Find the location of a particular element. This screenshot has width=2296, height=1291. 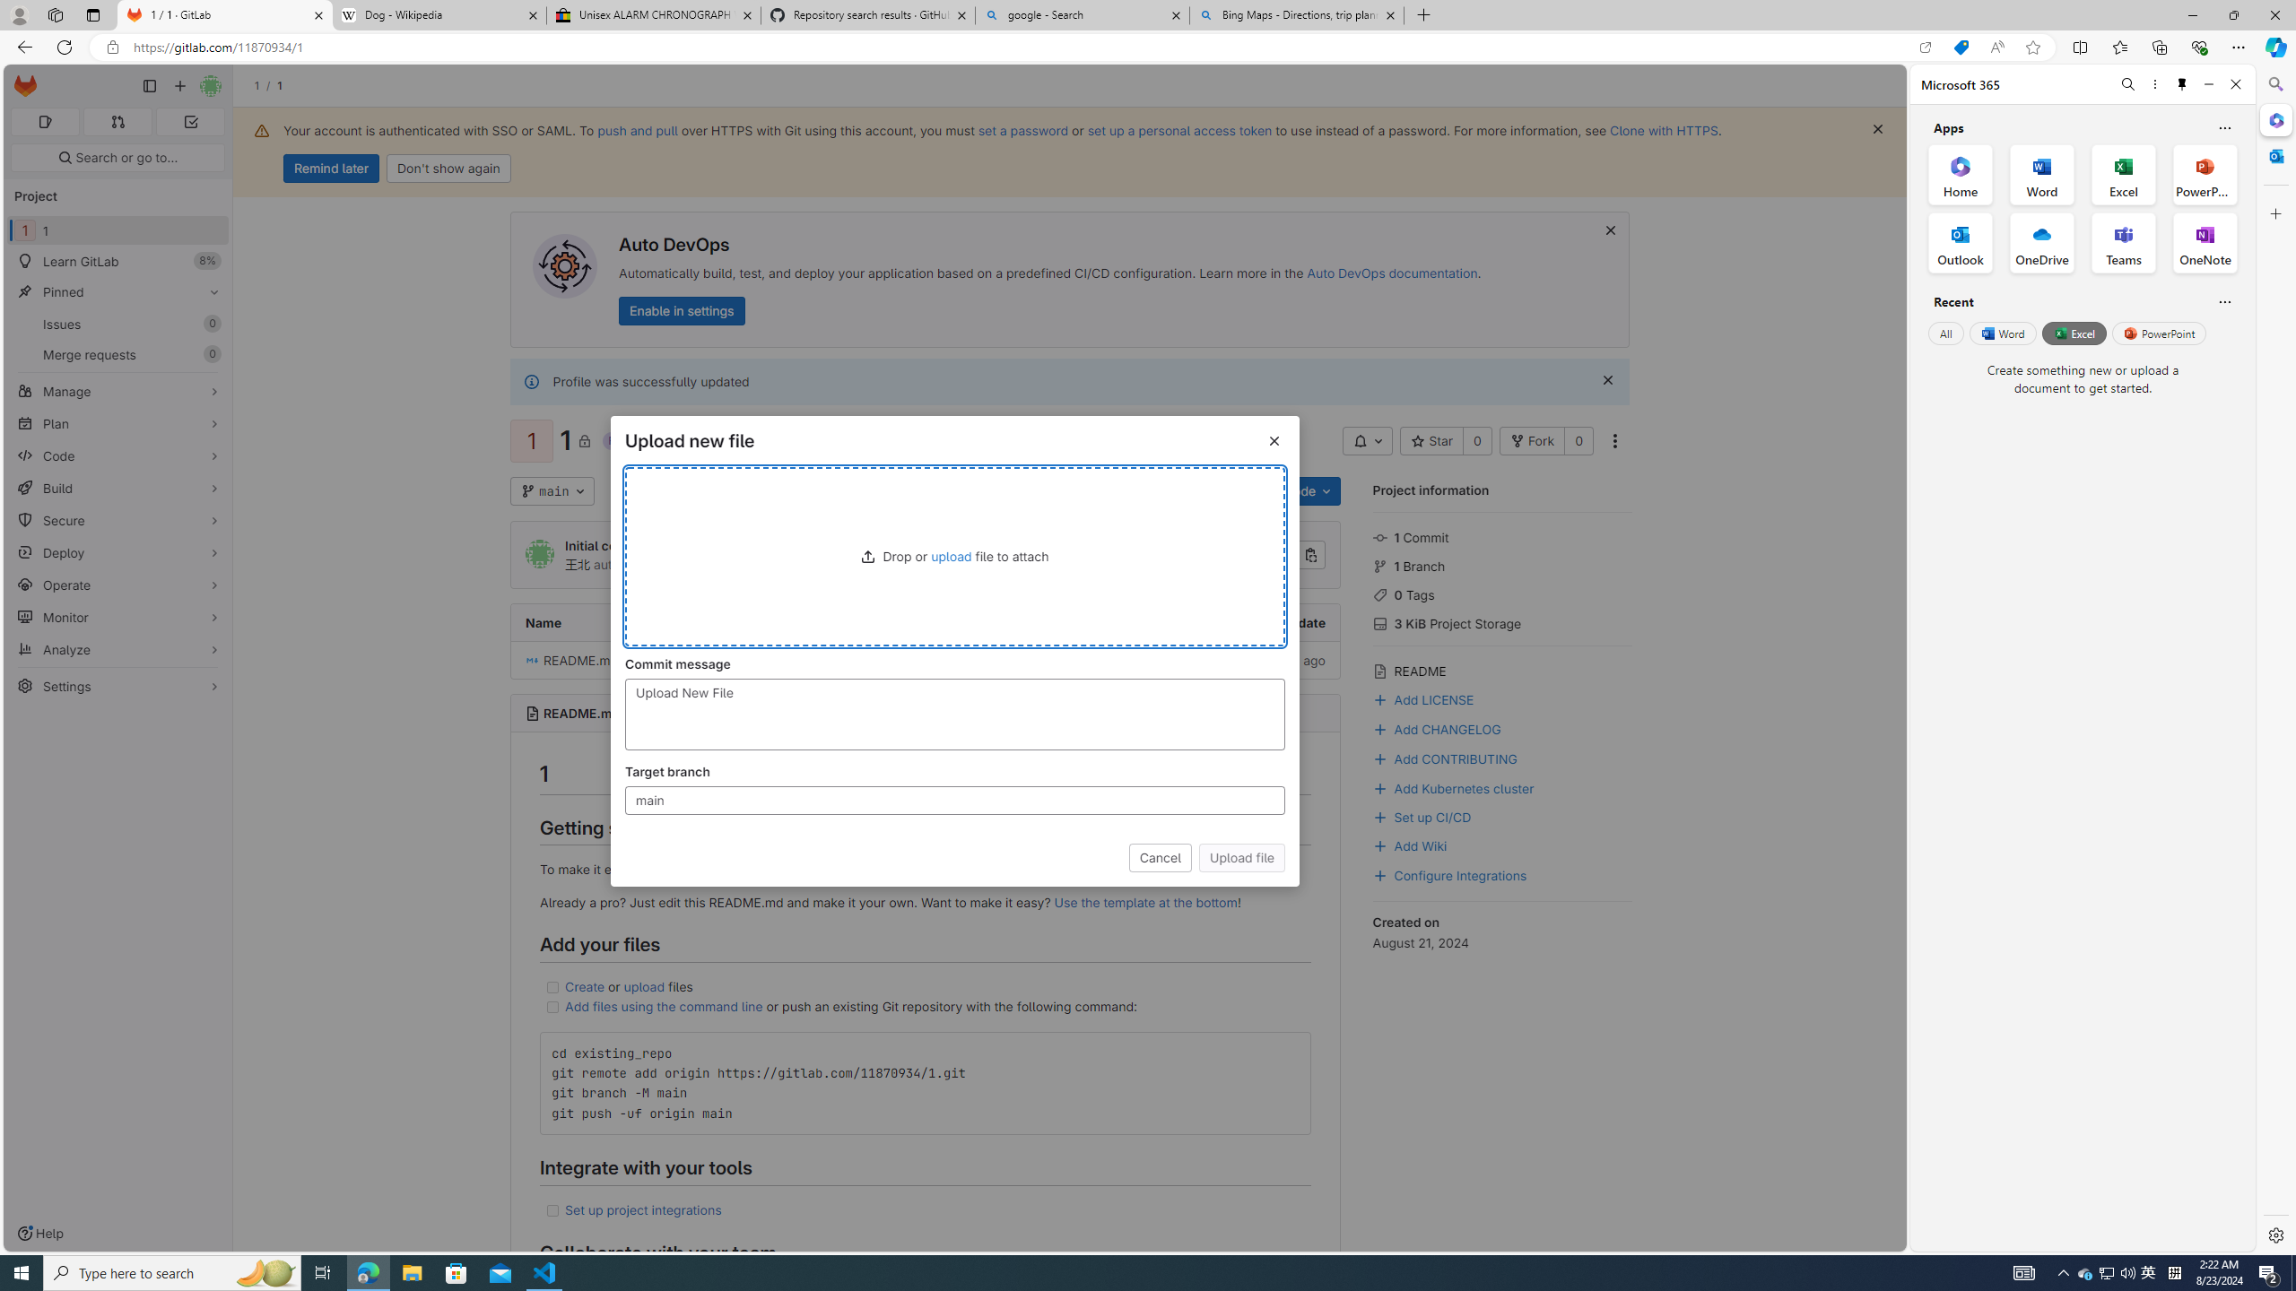

Deploy is located at coordinates (118, 552).